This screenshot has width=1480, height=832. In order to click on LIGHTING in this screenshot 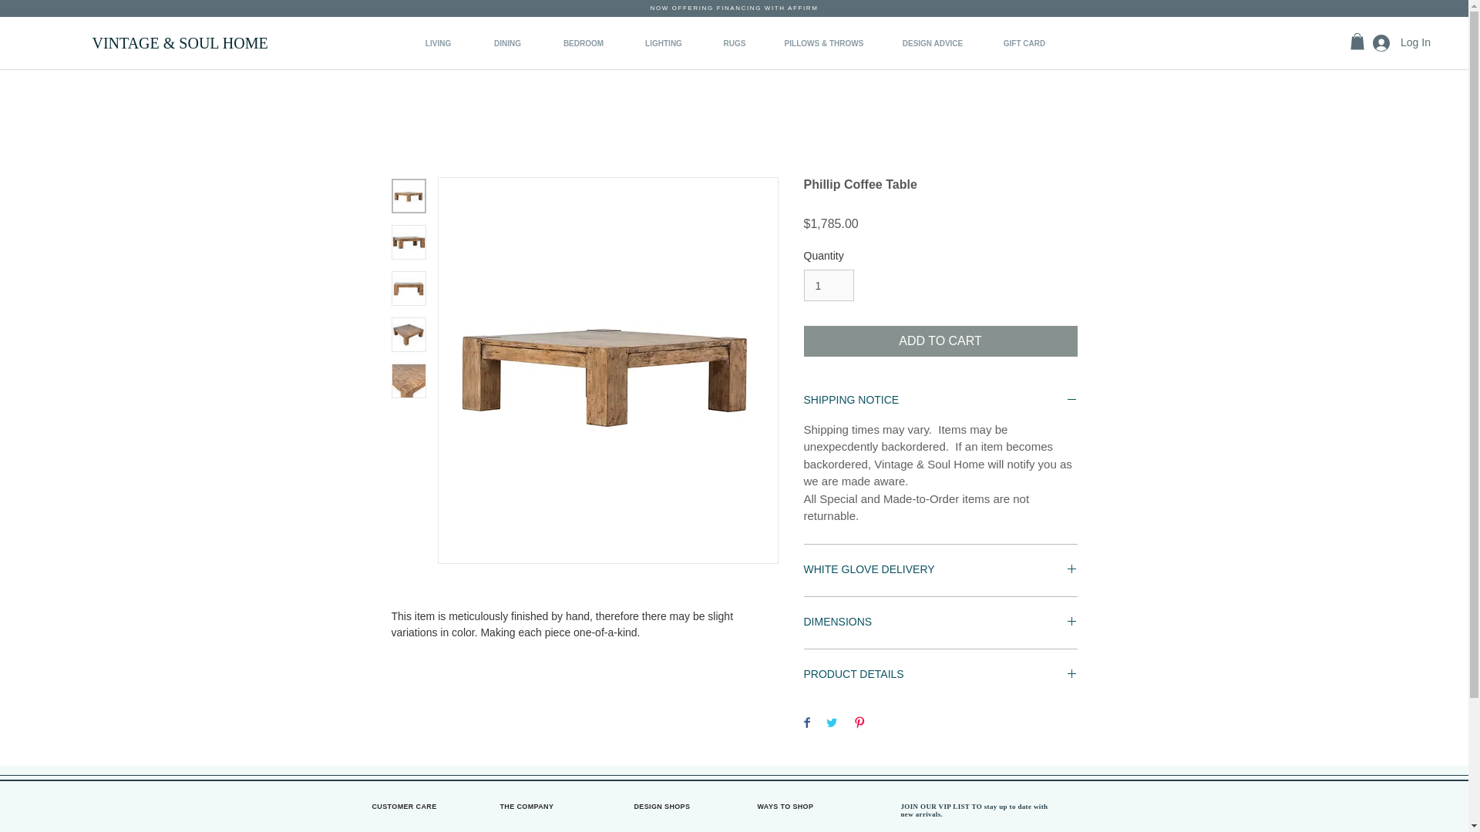, I will do `click(664, 44)`.